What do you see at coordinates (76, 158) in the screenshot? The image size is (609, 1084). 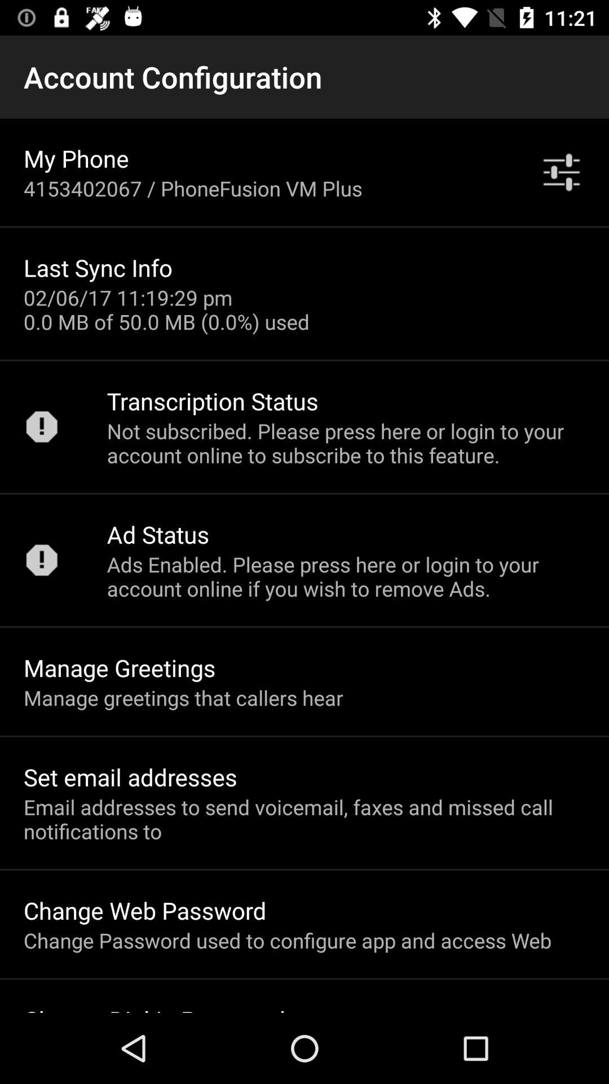 I see `tap the item below the account configuration icon` at bounding box center [76, 158].